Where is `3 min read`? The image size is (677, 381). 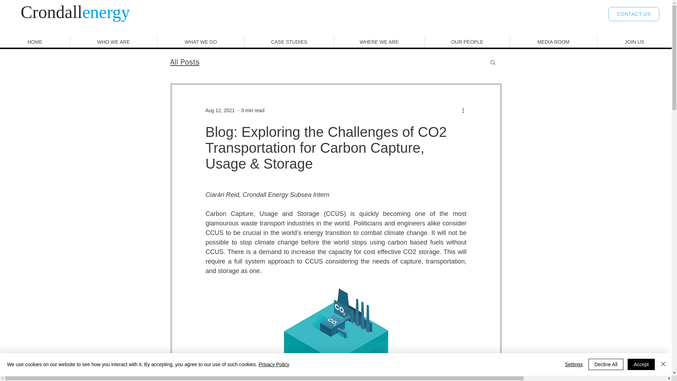
3 min read is located at coordinates (252, 110).